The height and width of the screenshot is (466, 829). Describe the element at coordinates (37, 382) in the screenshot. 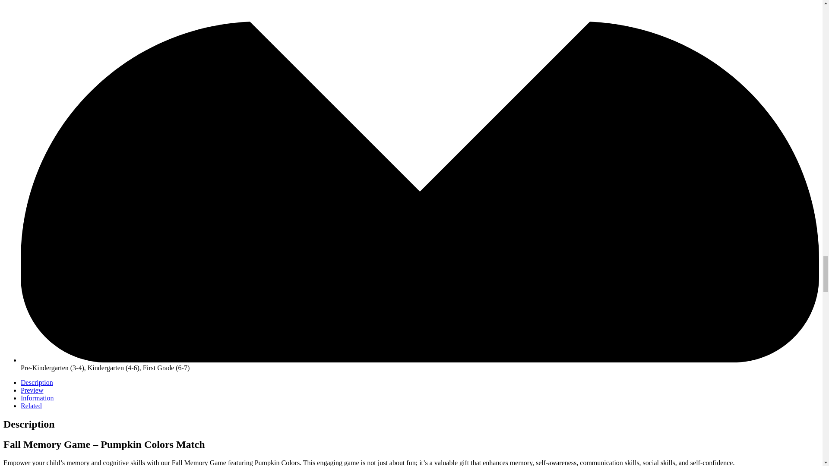

I see `Description` at that location.